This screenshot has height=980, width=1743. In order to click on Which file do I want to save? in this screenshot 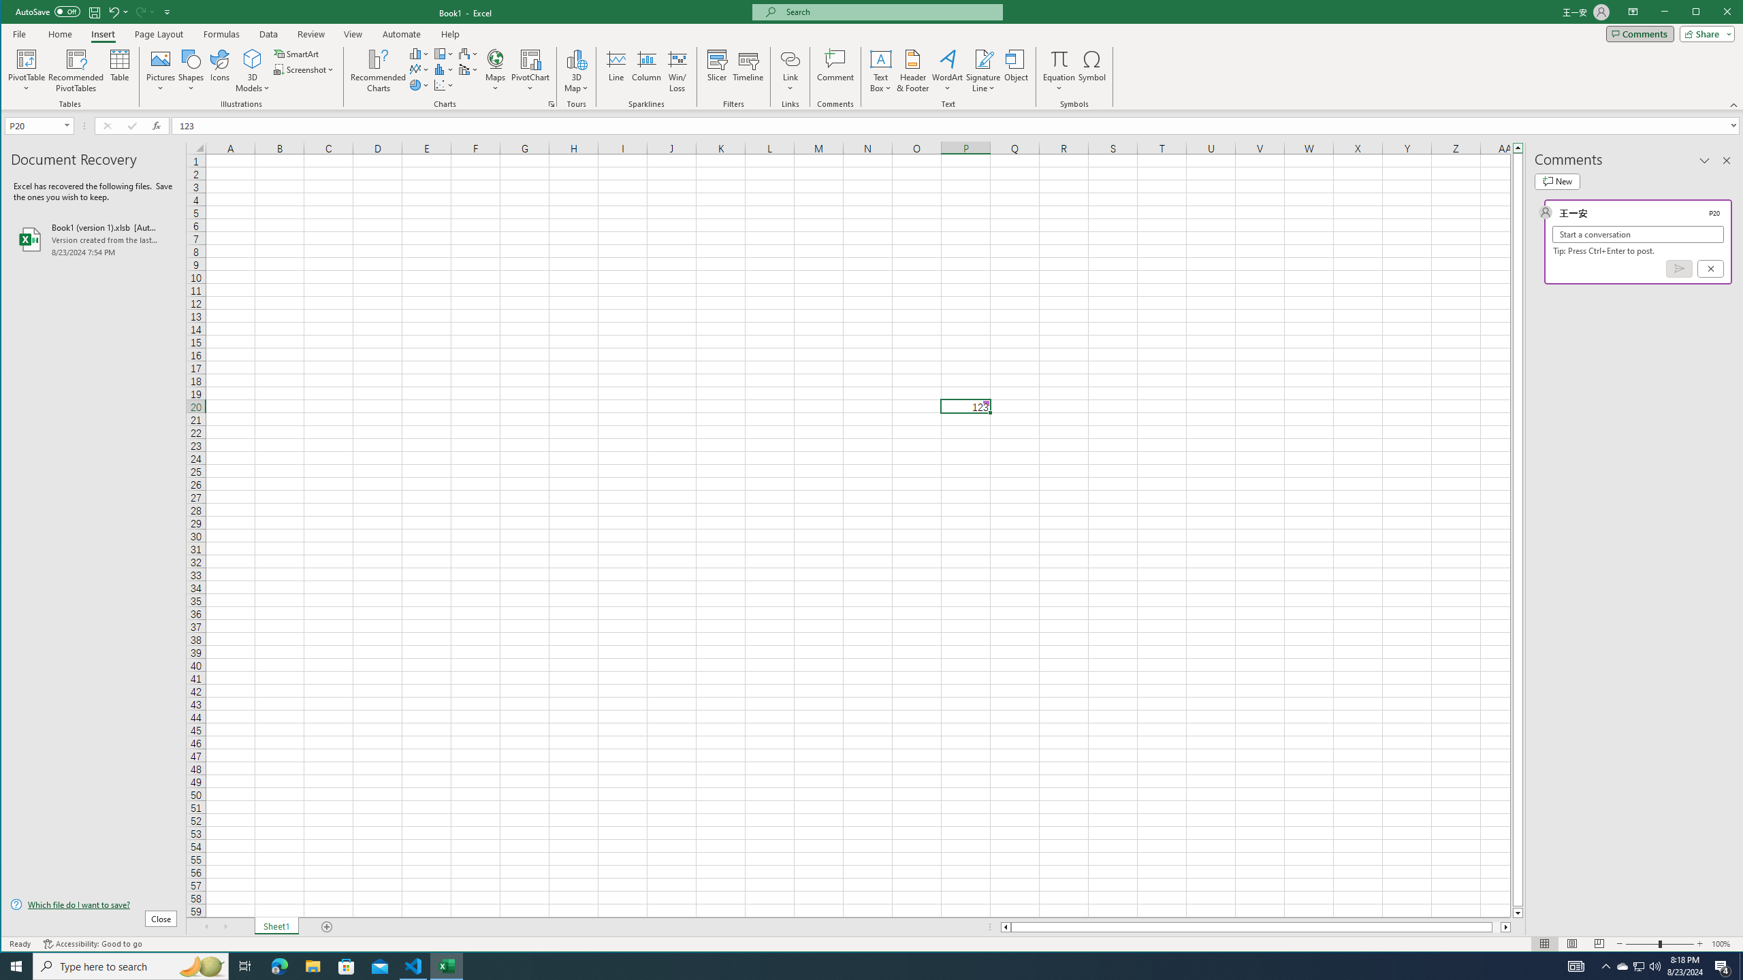, I will do `click(94, 904)`.